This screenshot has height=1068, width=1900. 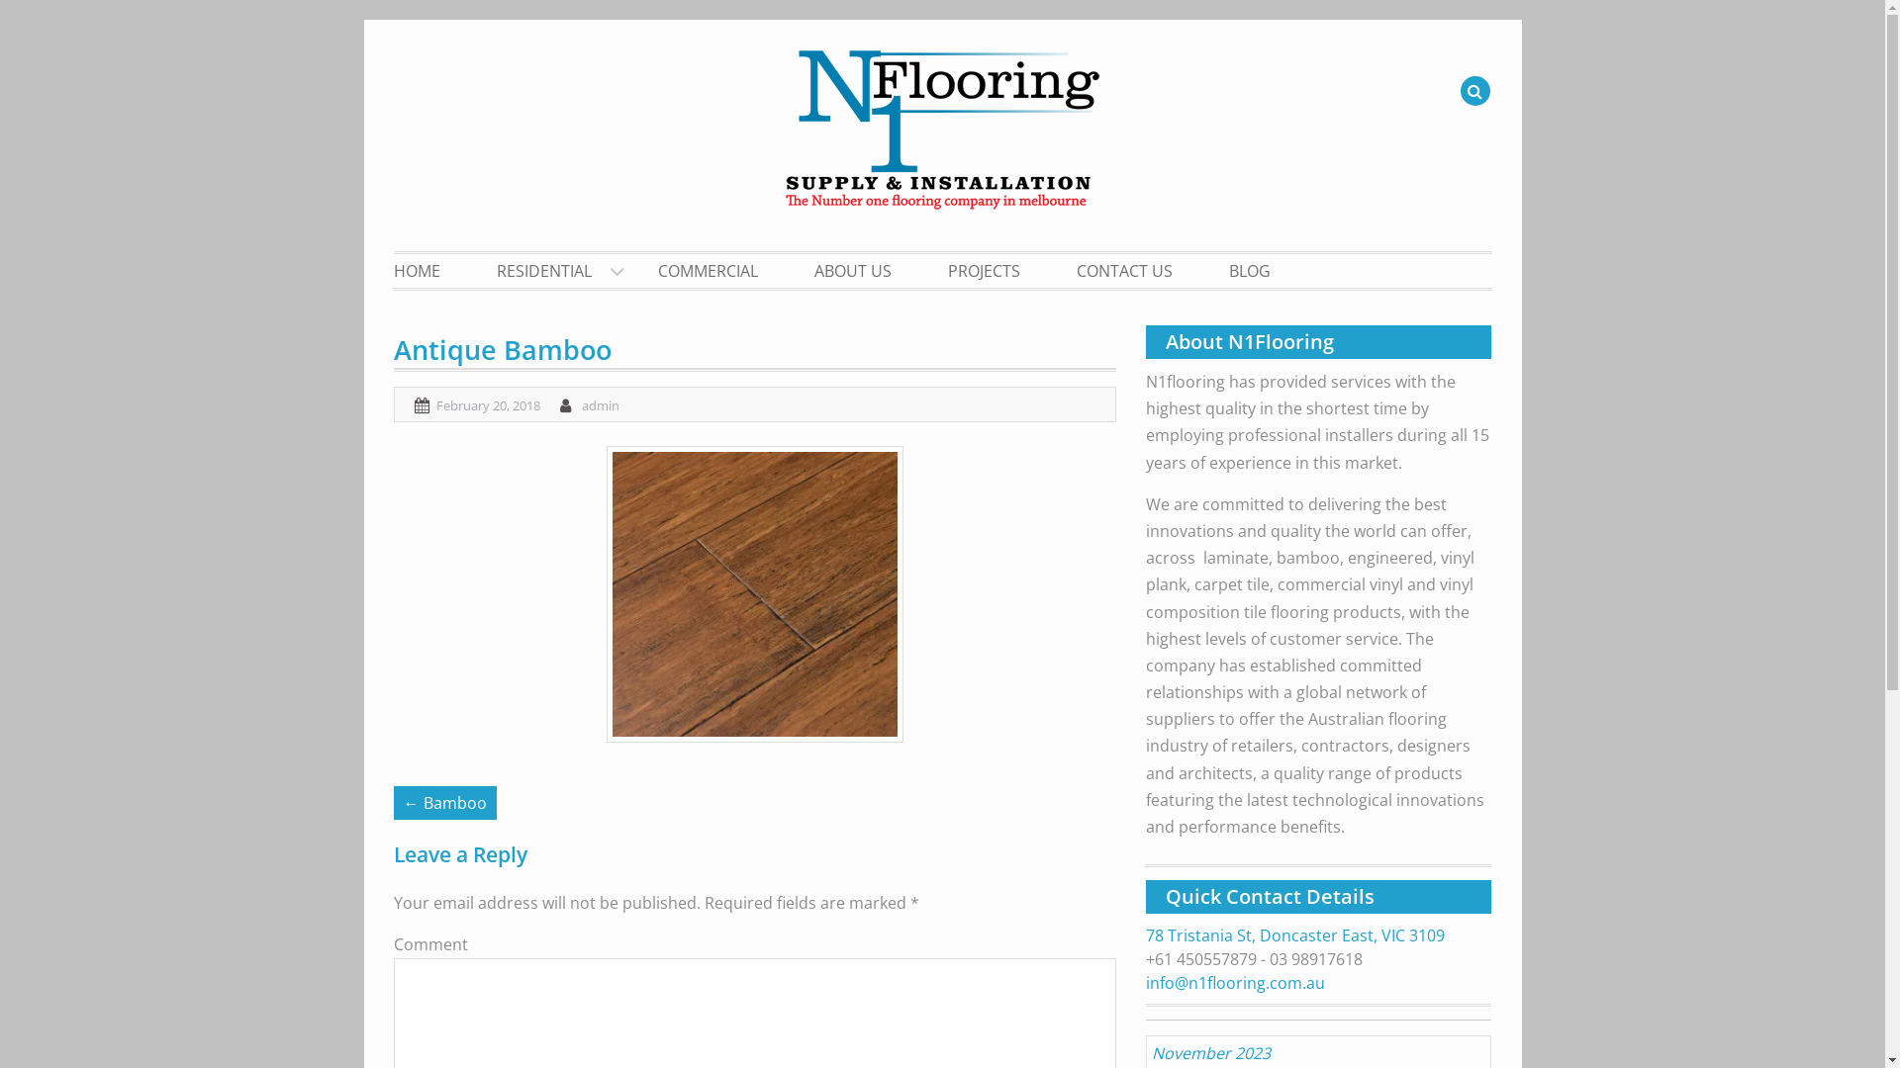 I want to click on ABOUT US, so click(x=853, y=271).